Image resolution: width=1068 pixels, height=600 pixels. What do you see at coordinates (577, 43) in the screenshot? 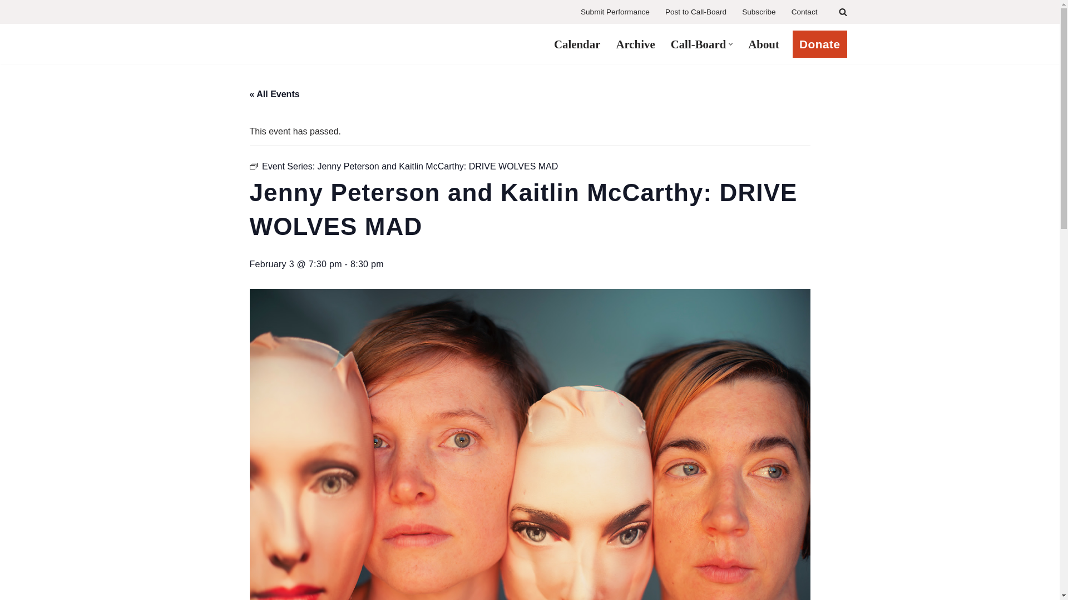
I see `Calendar` at bounding box center [577, 43].